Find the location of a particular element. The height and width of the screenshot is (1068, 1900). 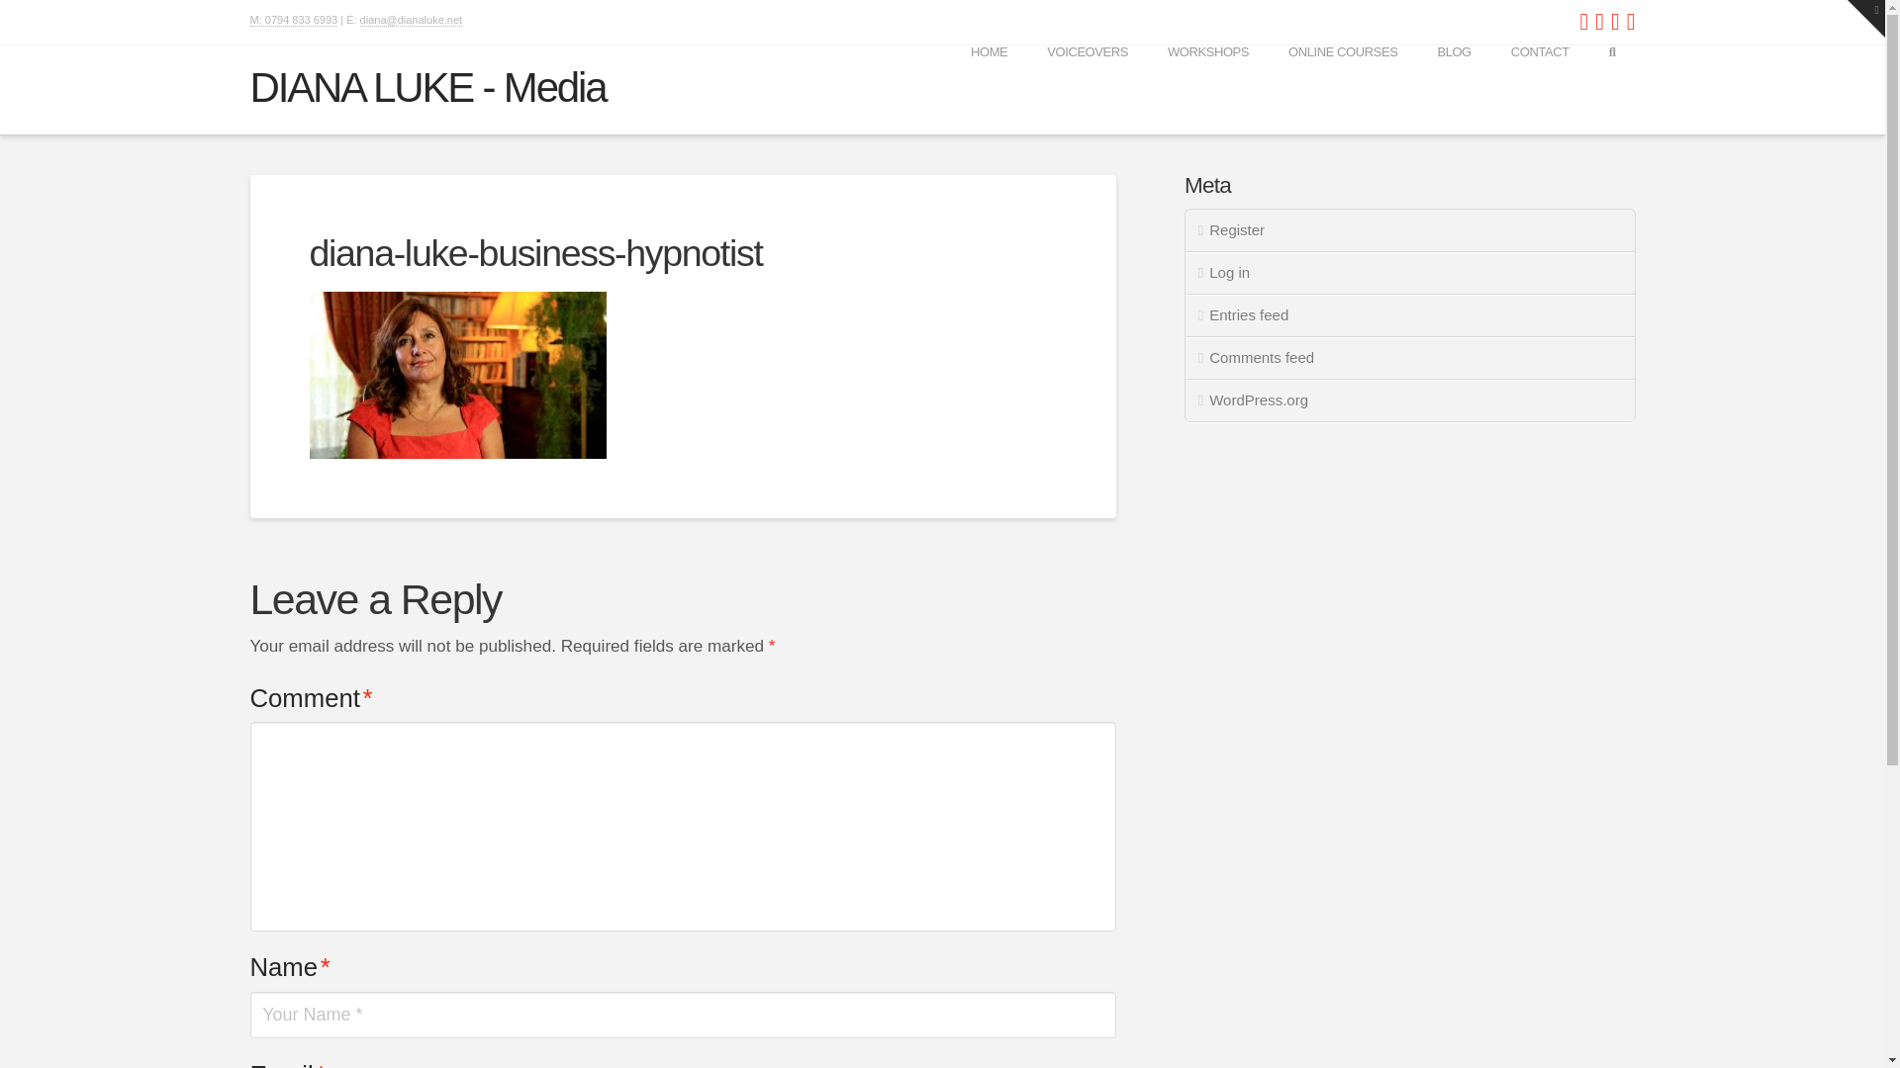

Log in is located at coordinates (1409, 273).